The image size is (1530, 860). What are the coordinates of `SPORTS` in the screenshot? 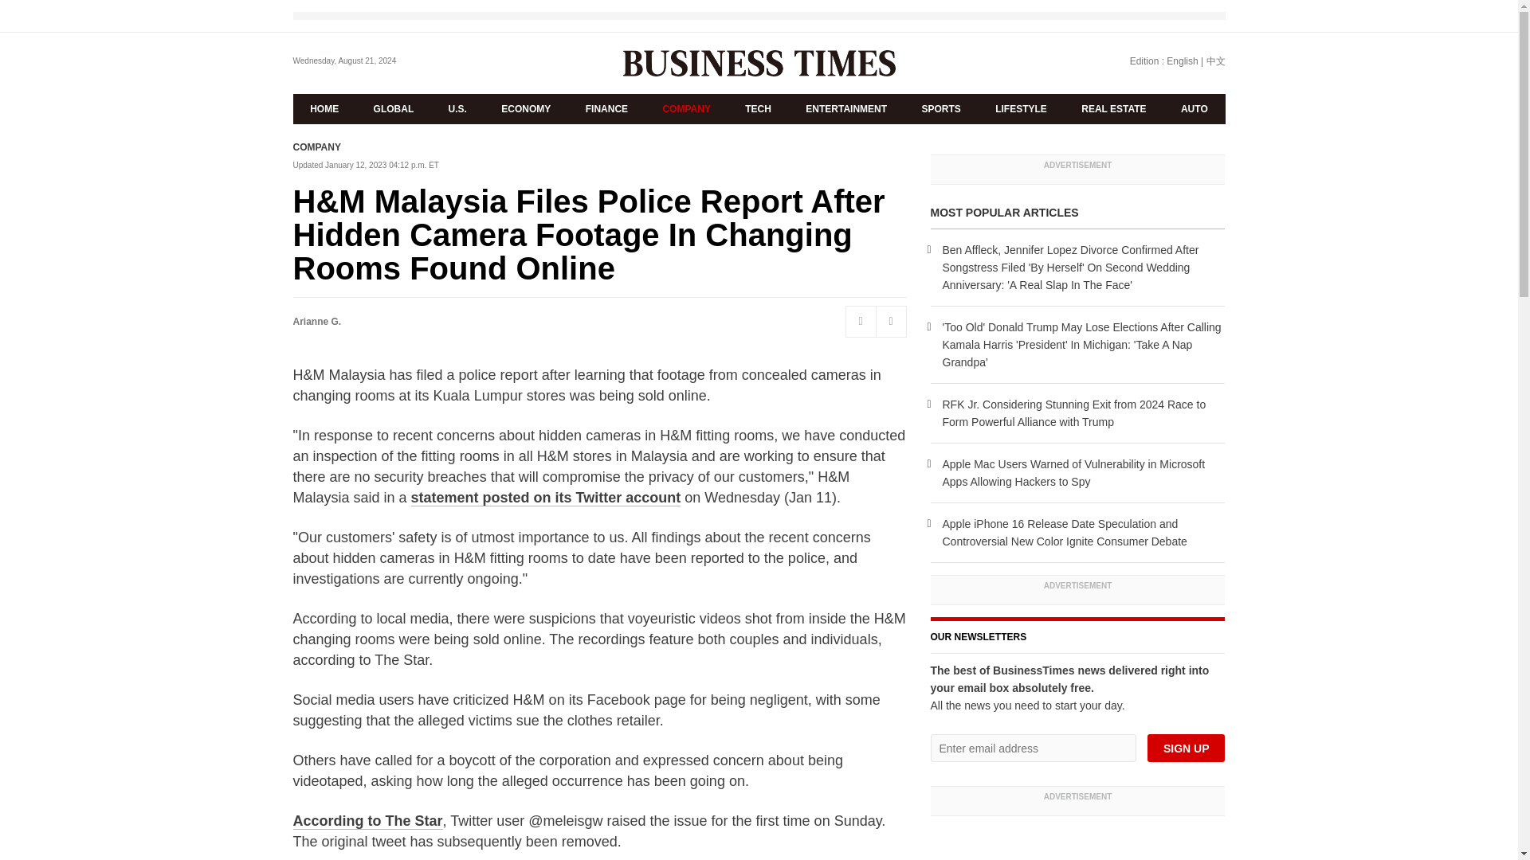 It's located at (941, 108).